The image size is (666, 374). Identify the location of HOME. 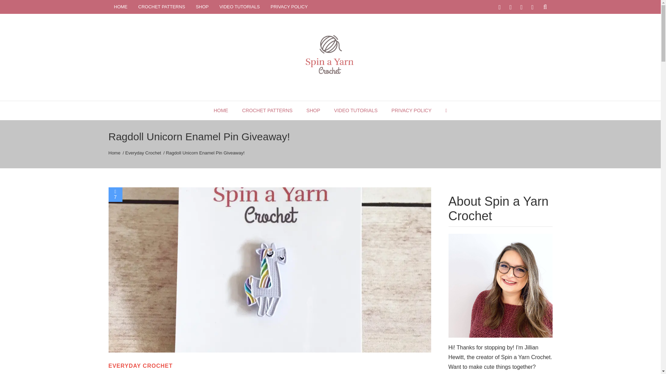
(121, 7).